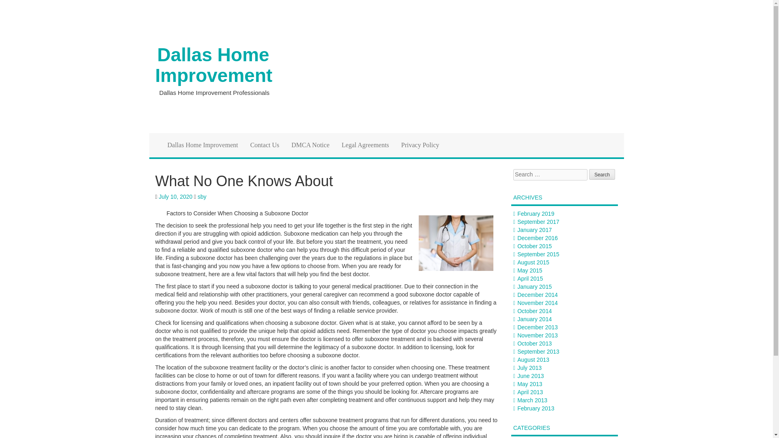 The height and width of the screenshot is (438, 779). What do you see at coordinates (602, 174) in the screenshot?
I see `Search` at bounding box center [602, 174].